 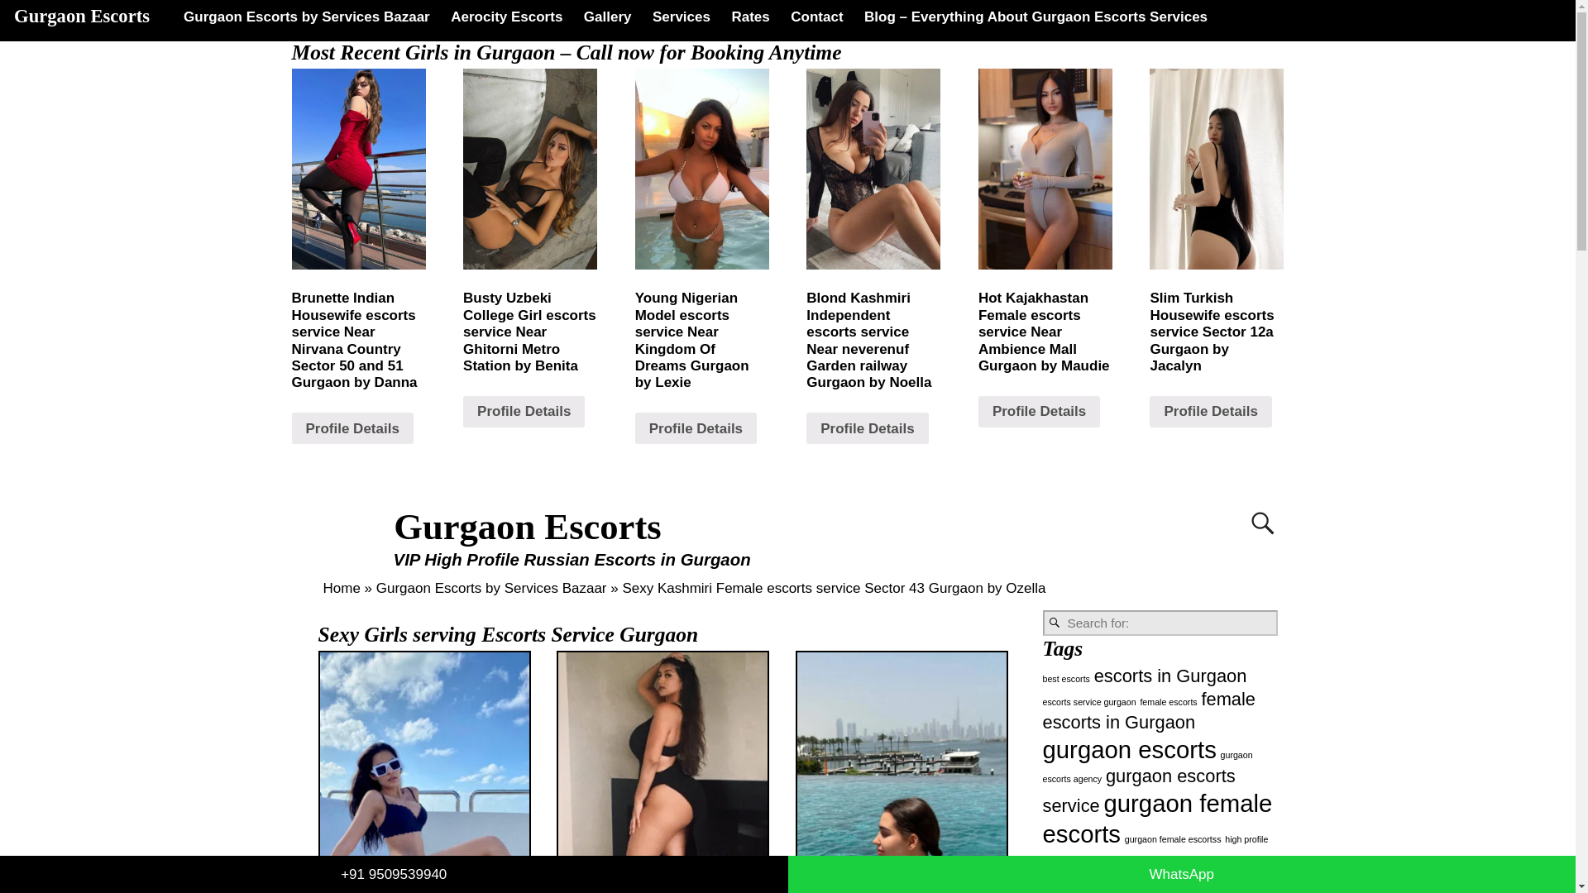 What do you see at coordinates (696, 427) in the screenshot?
I see `Profile Details` at bounding box center [696, 427].